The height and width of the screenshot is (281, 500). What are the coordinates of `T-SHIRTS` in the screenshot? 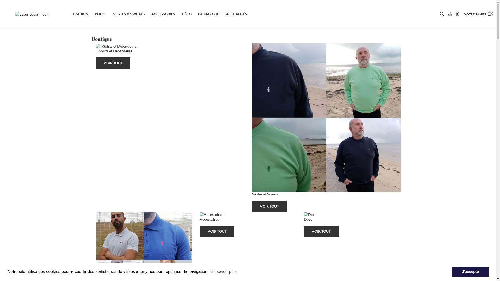 It's located at (84, 14).